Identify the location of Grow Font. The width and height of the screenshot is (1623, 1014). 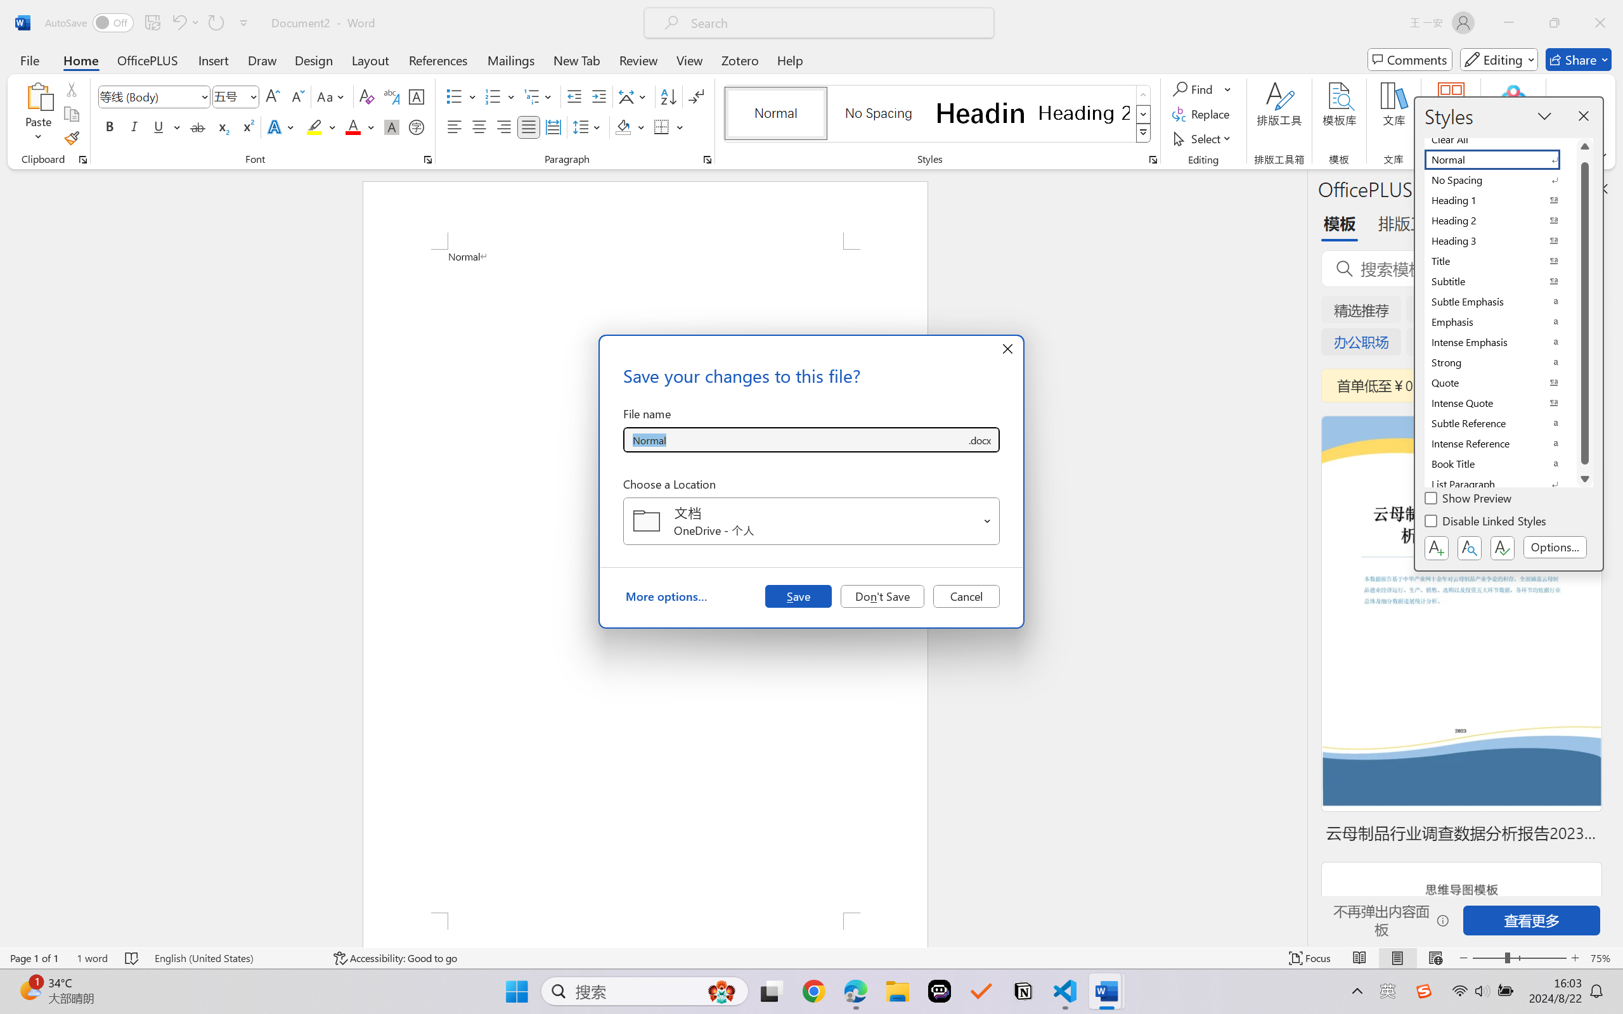
(273, 96).